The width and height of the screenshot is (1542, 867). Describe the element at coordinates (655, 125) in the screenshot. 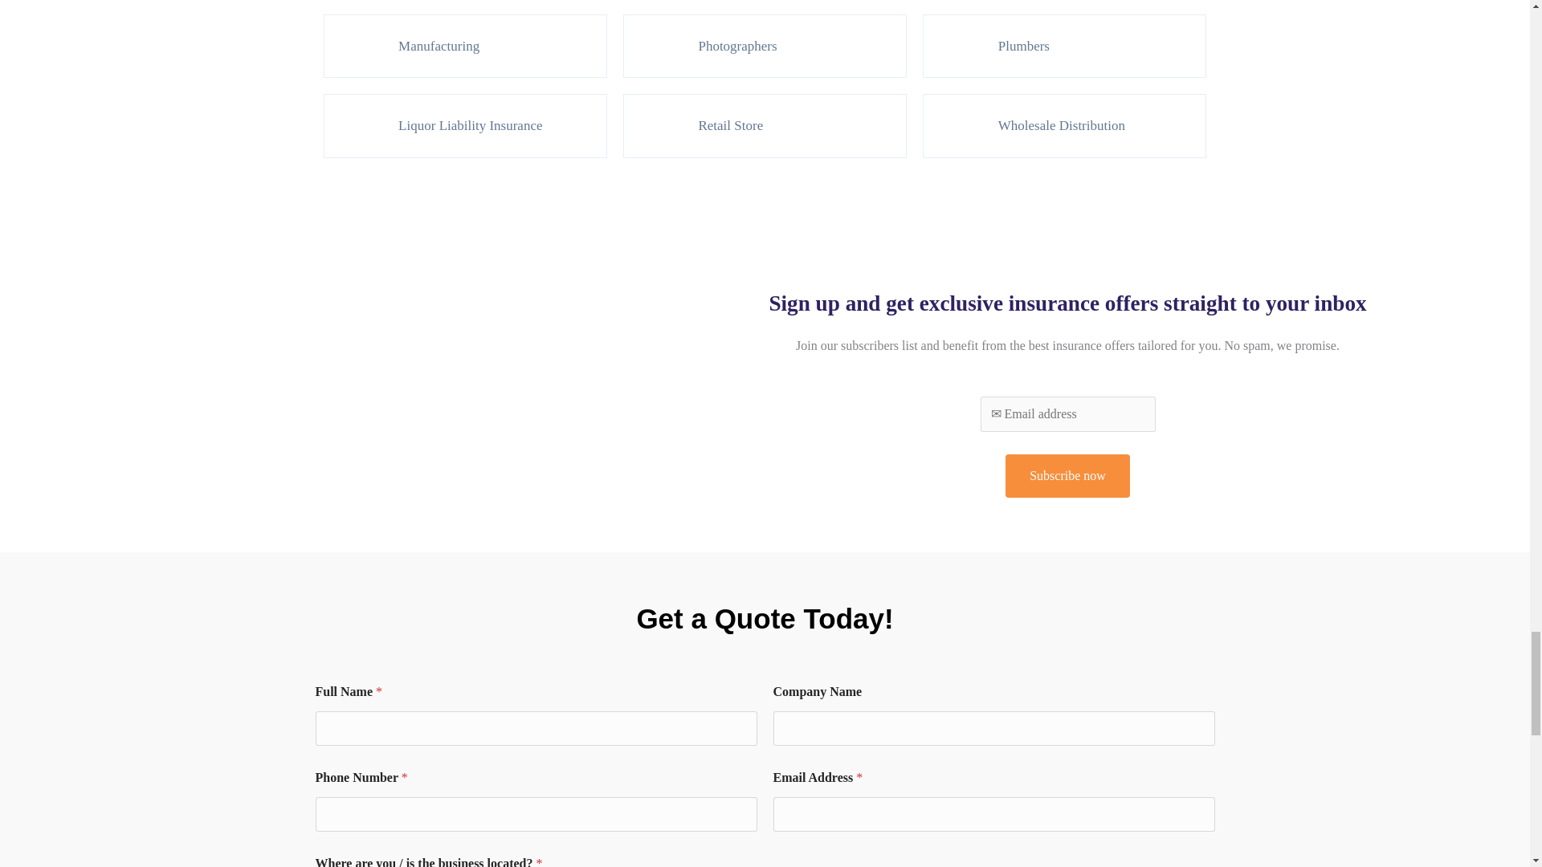

I see `Business Insurance 15` at that location.